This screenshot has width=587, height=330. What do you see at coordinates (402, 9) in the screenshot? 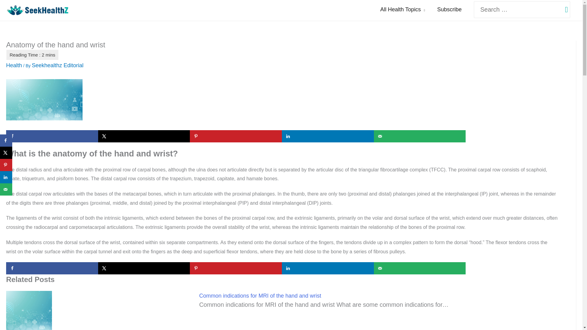
I see `All Health Topics` at bounding box center [402, 9].